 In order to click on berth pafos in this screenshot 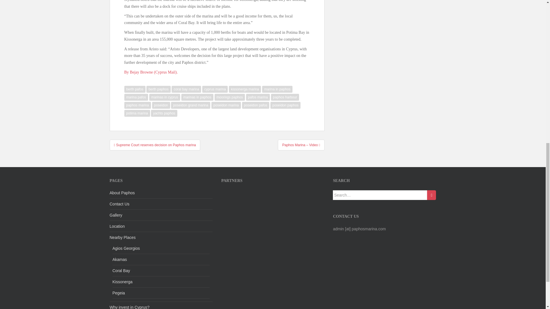, I will do `click(135, 89)`.